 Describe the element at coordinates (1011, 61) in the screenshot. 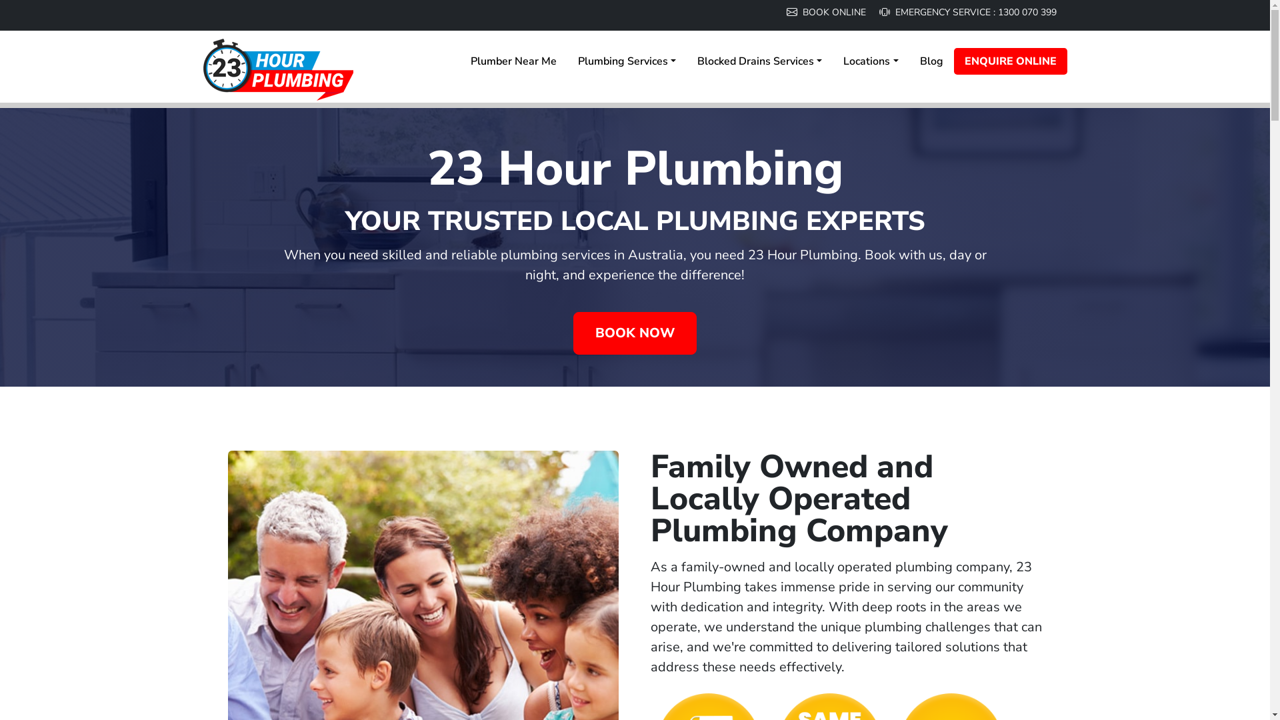

I see `ENQUIRE ONLINE` at that location.